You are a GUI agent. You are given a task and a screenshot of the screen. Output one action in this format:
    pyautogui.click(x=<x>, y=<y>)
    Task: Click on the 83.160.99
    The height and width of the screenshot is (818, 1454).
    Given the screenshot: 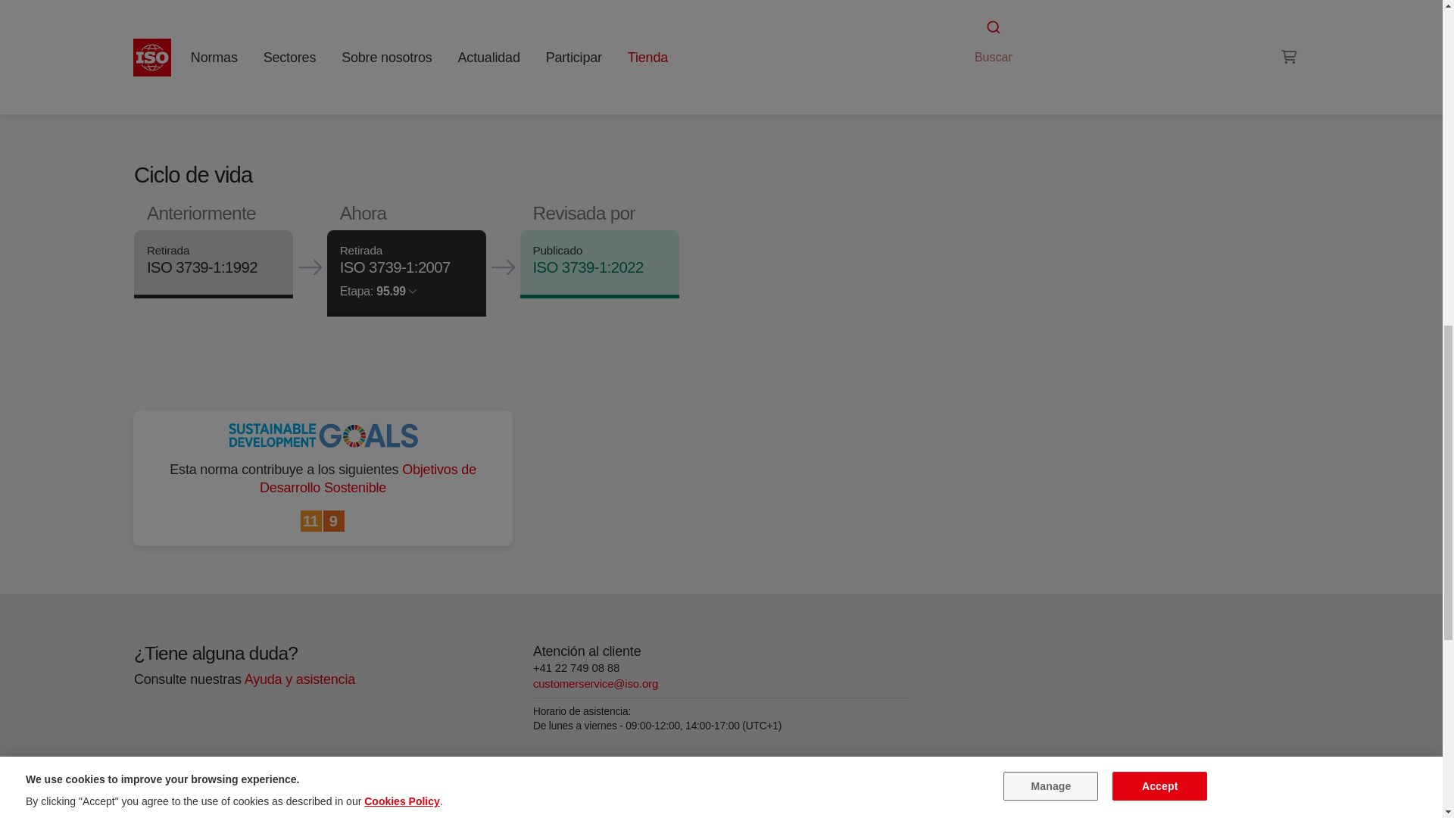 What is the action you would take?
    pyautogui.click(x=995, y=9)
    